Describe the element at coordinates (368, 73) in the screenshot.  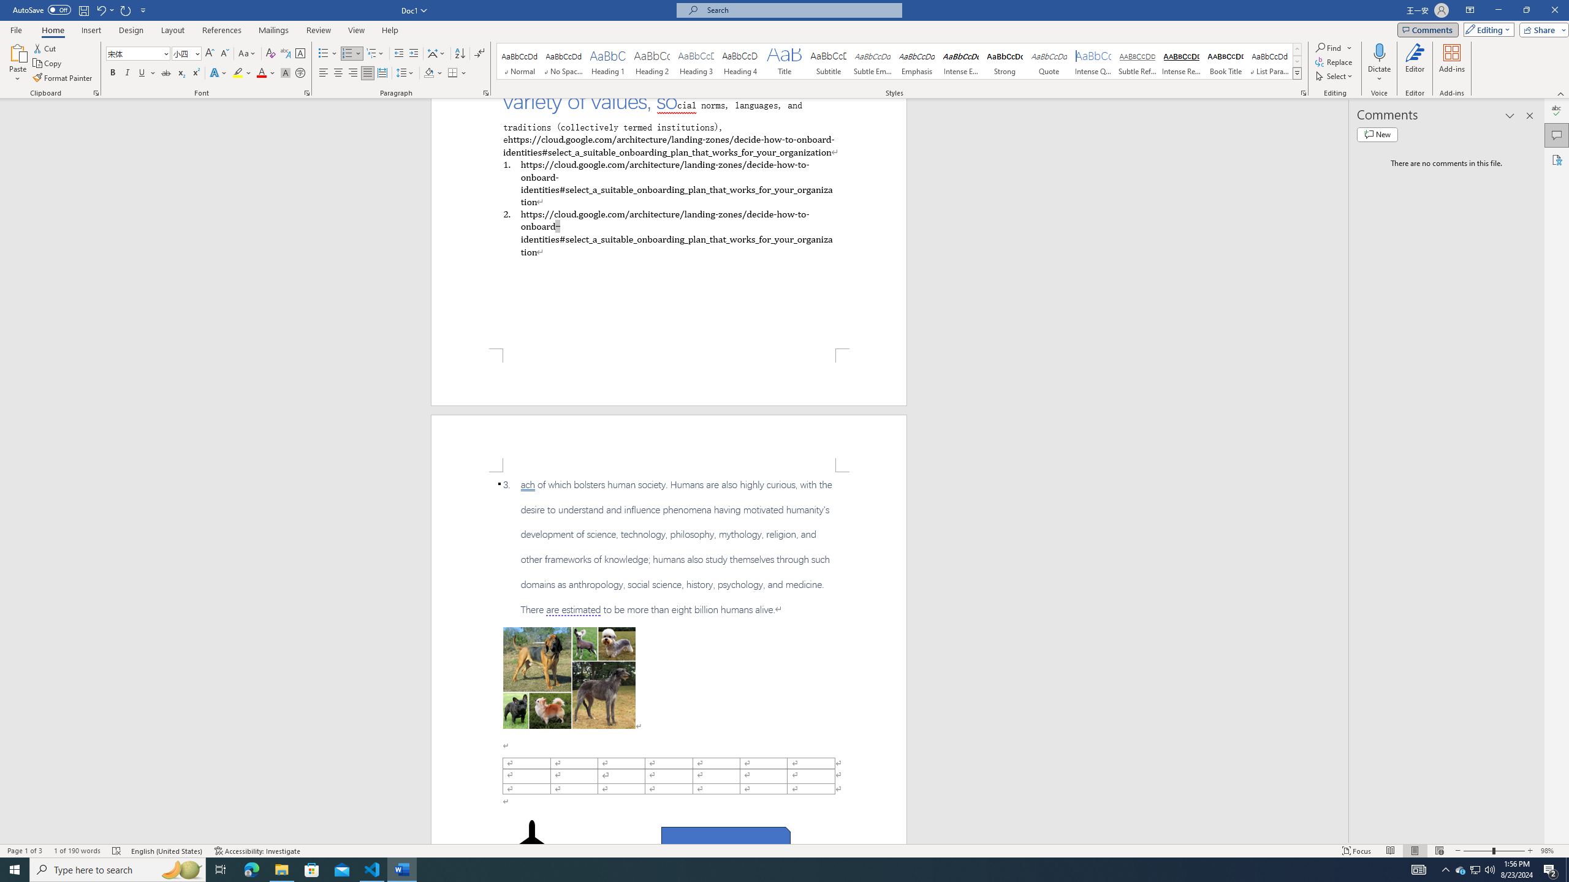
I see `Justify` at that location.